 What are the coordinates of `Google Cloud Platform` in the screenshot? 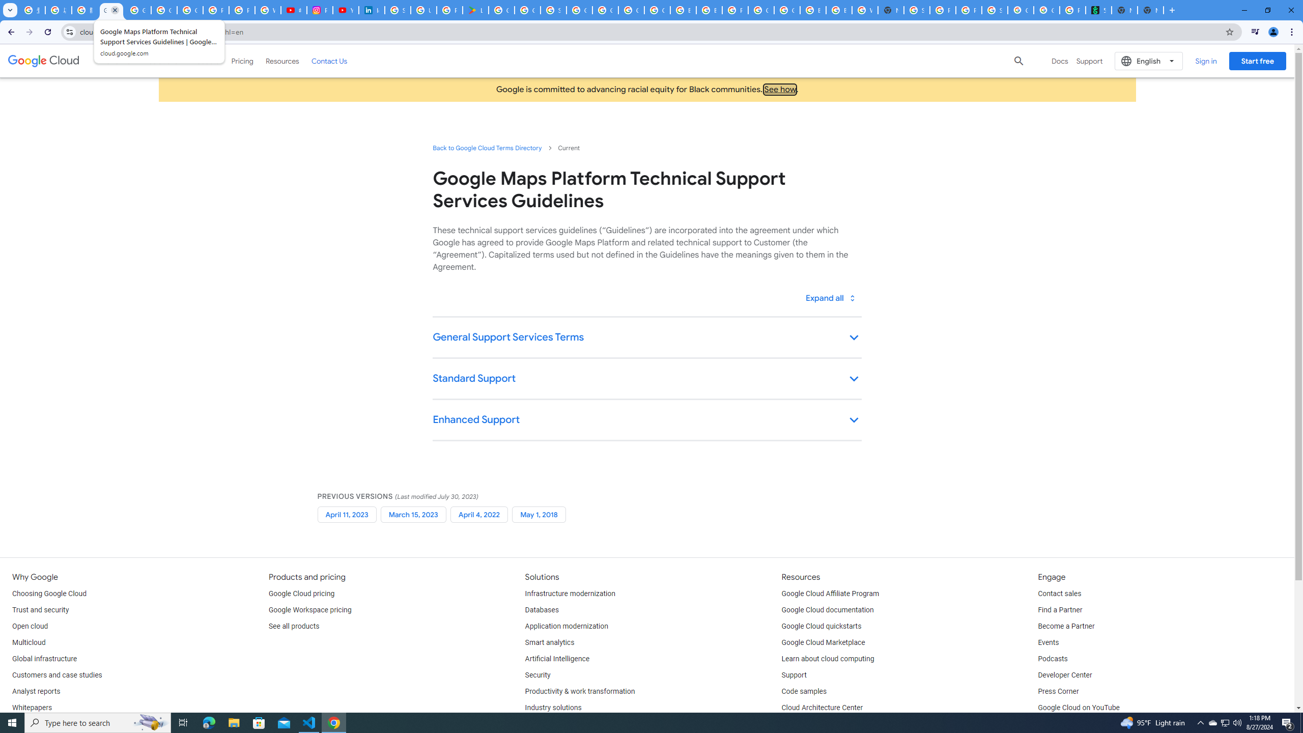 It's located at (761, 10).